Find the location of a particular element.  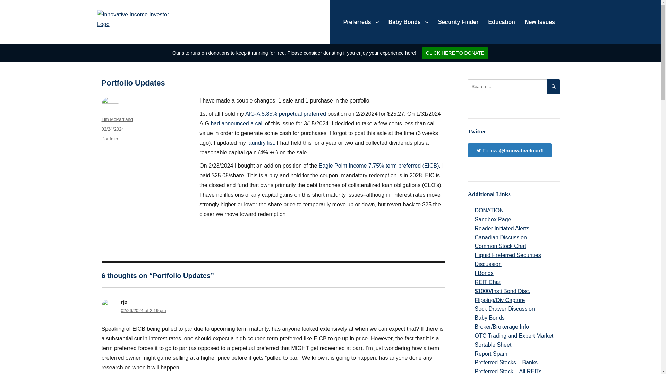

Security Finder is located at coordinates (458, 22).